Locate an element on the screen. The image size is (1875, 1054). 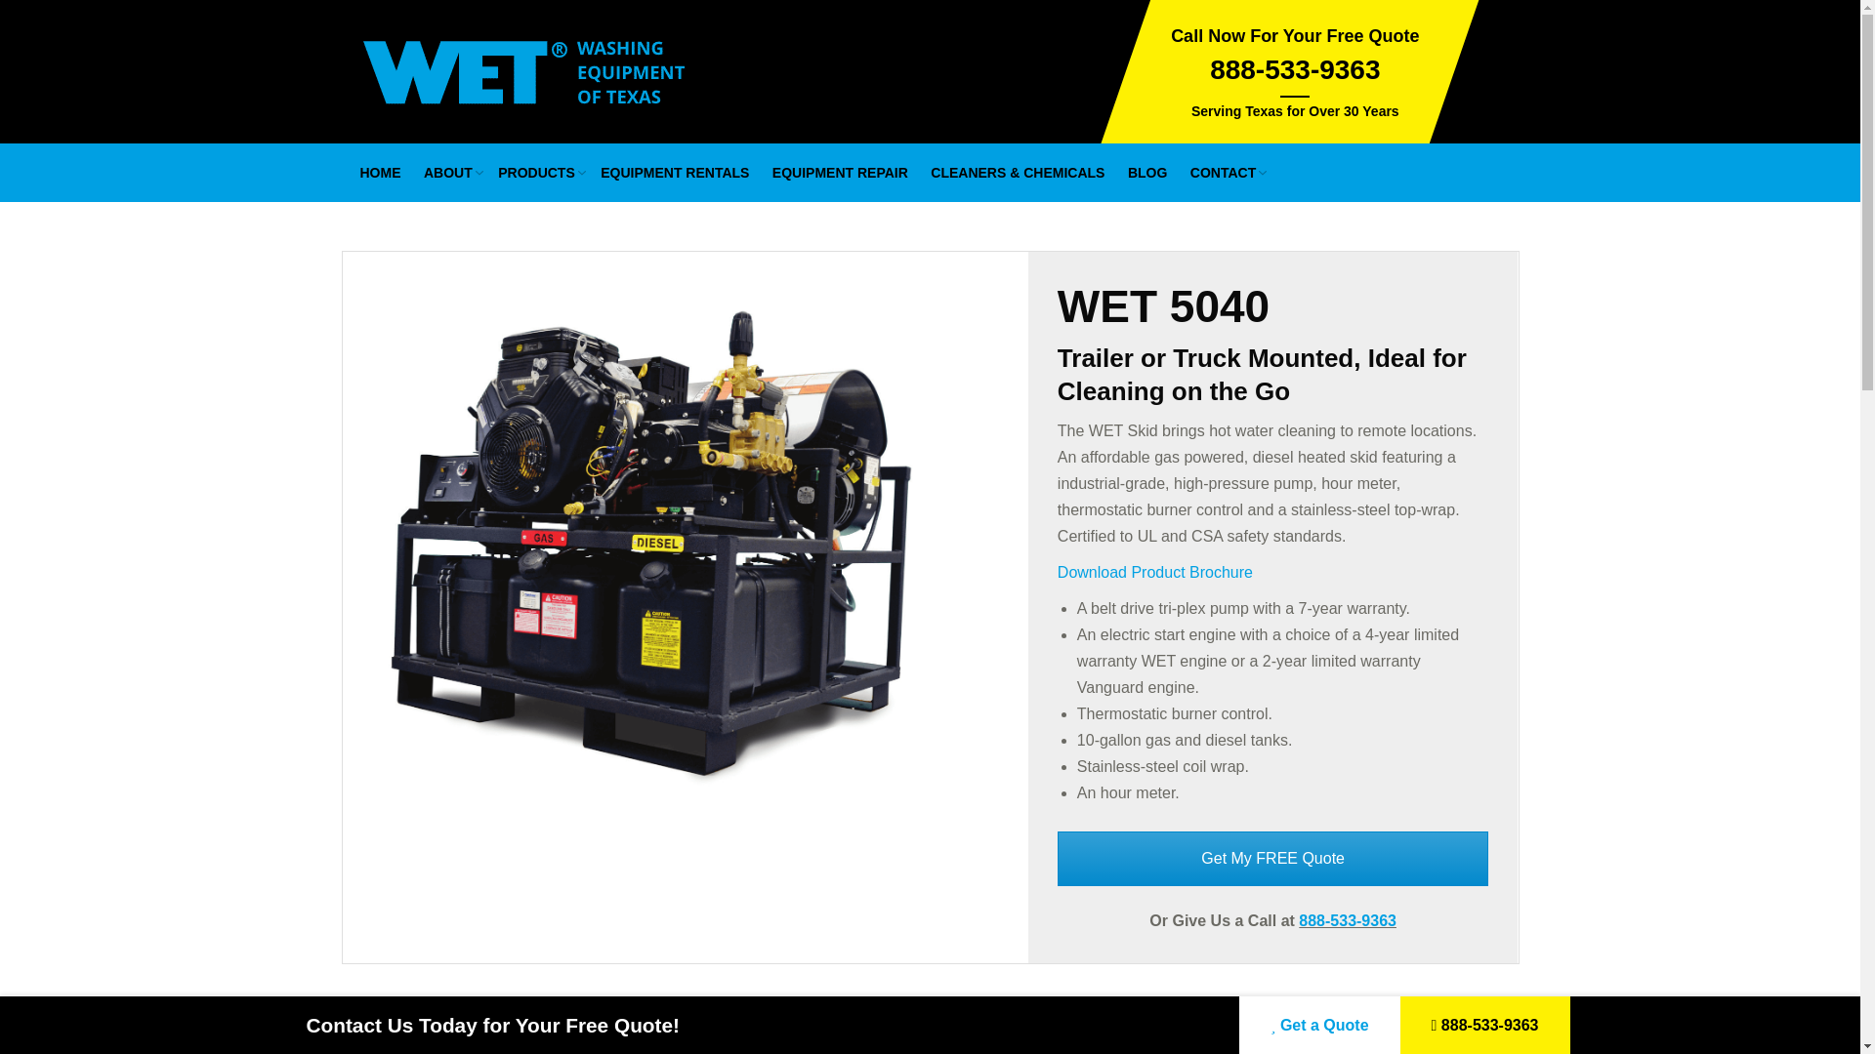
Contact Us is located at coordinates (1272, 859).